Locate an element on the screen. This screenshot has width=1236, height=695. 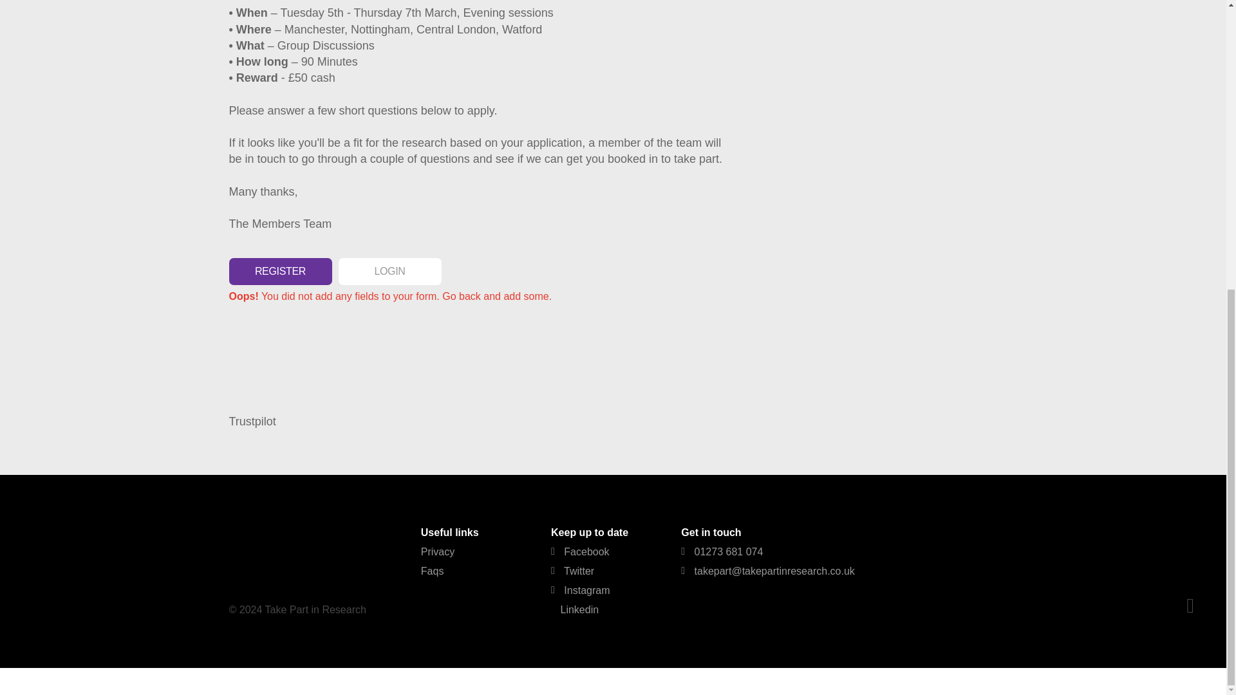
Twitter is located at coordinates (573, 571).